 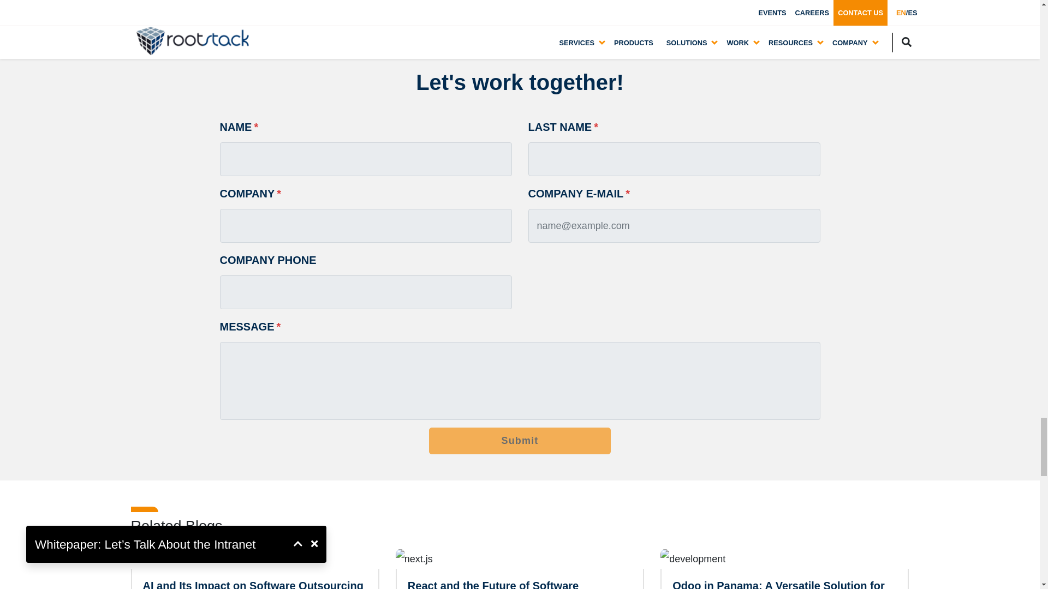 What do you see at coordinates (365, 226) in the screenshot?
I see `Company` at bounding box center [365, 226].